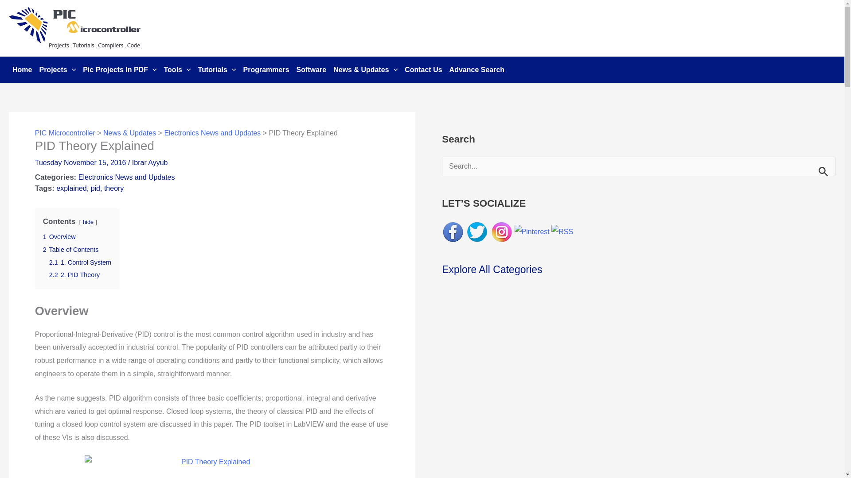  Describe the element at coordinates (311, 70) in the screenshot. I see `Software` at that location.